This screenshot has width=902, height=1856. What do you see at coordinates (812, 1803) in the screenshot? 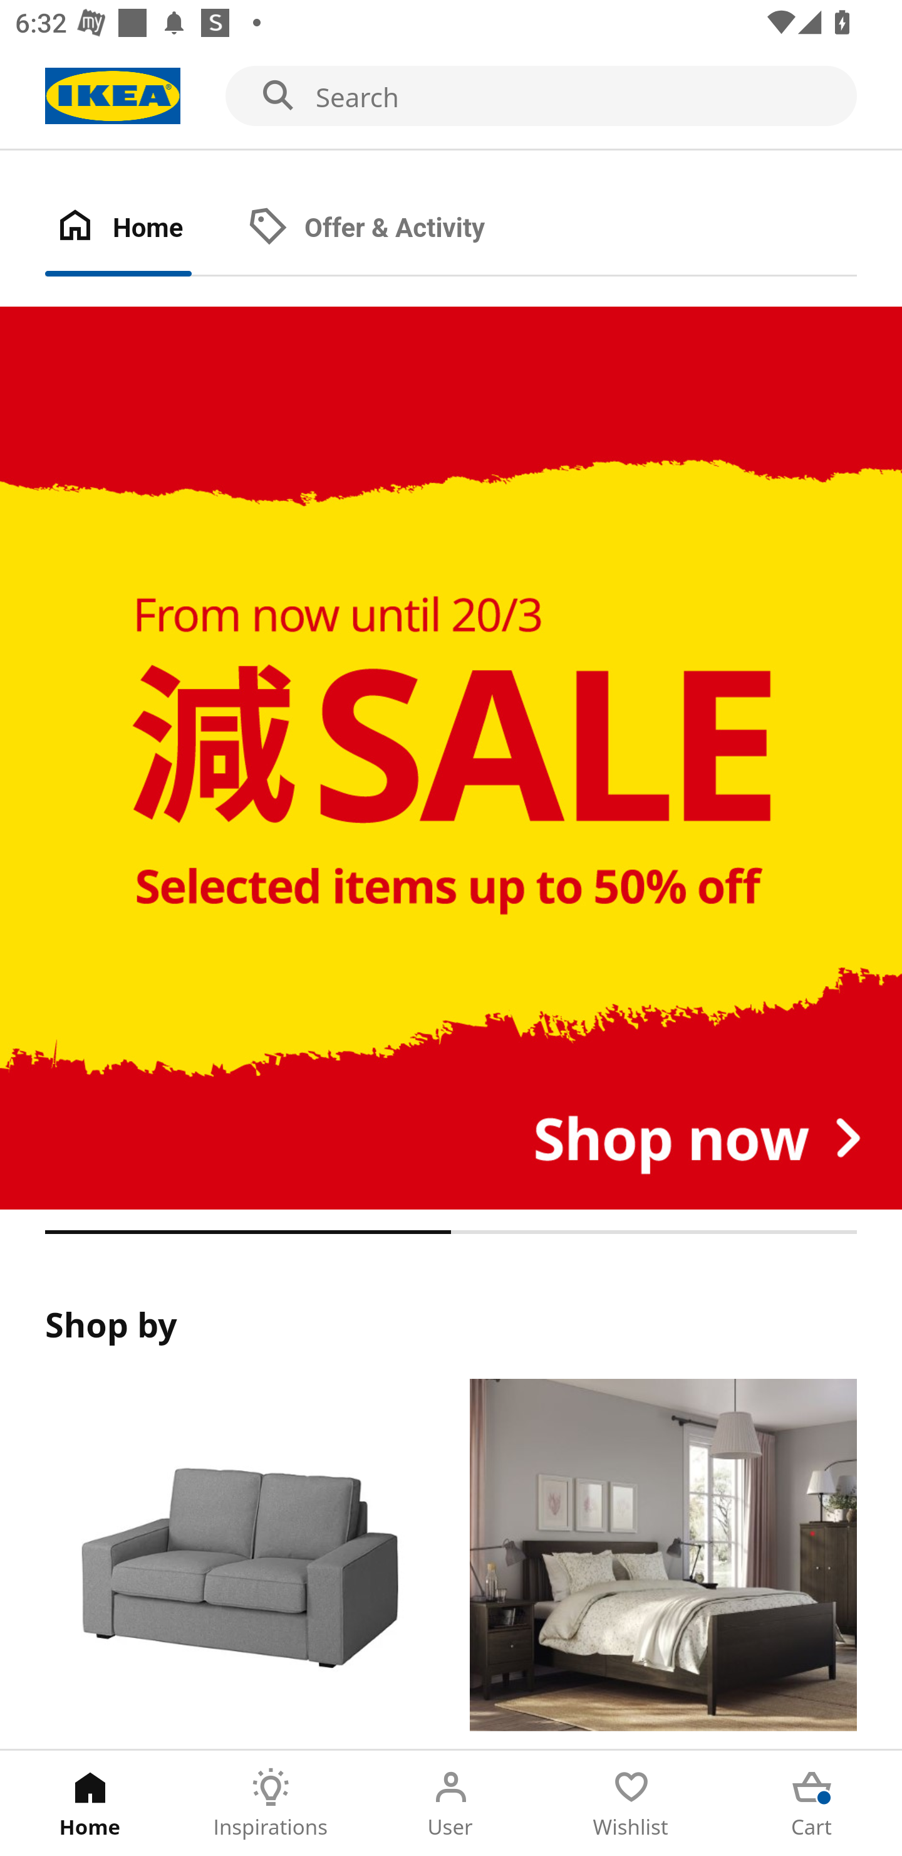
I see `Cart
Tab 5 of 5` at bounding box center [812, 1803].